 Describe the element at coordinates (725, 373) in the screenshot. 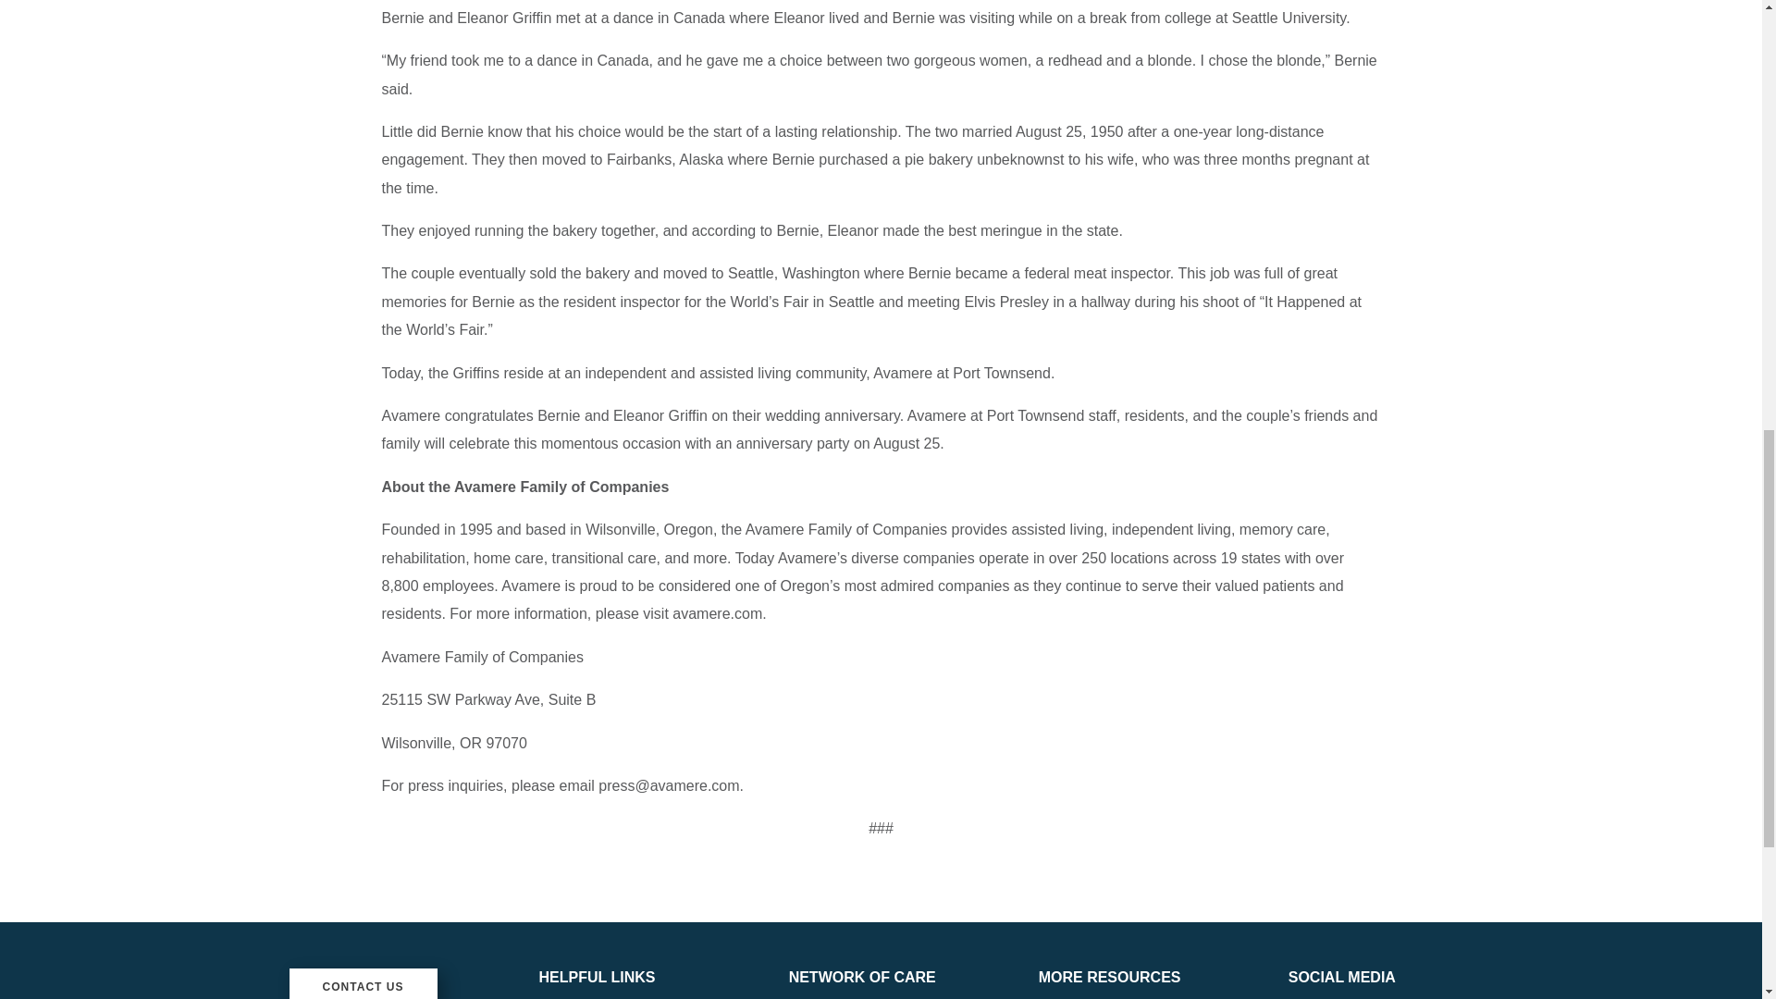

I see `independent and assisted living community` at that location.